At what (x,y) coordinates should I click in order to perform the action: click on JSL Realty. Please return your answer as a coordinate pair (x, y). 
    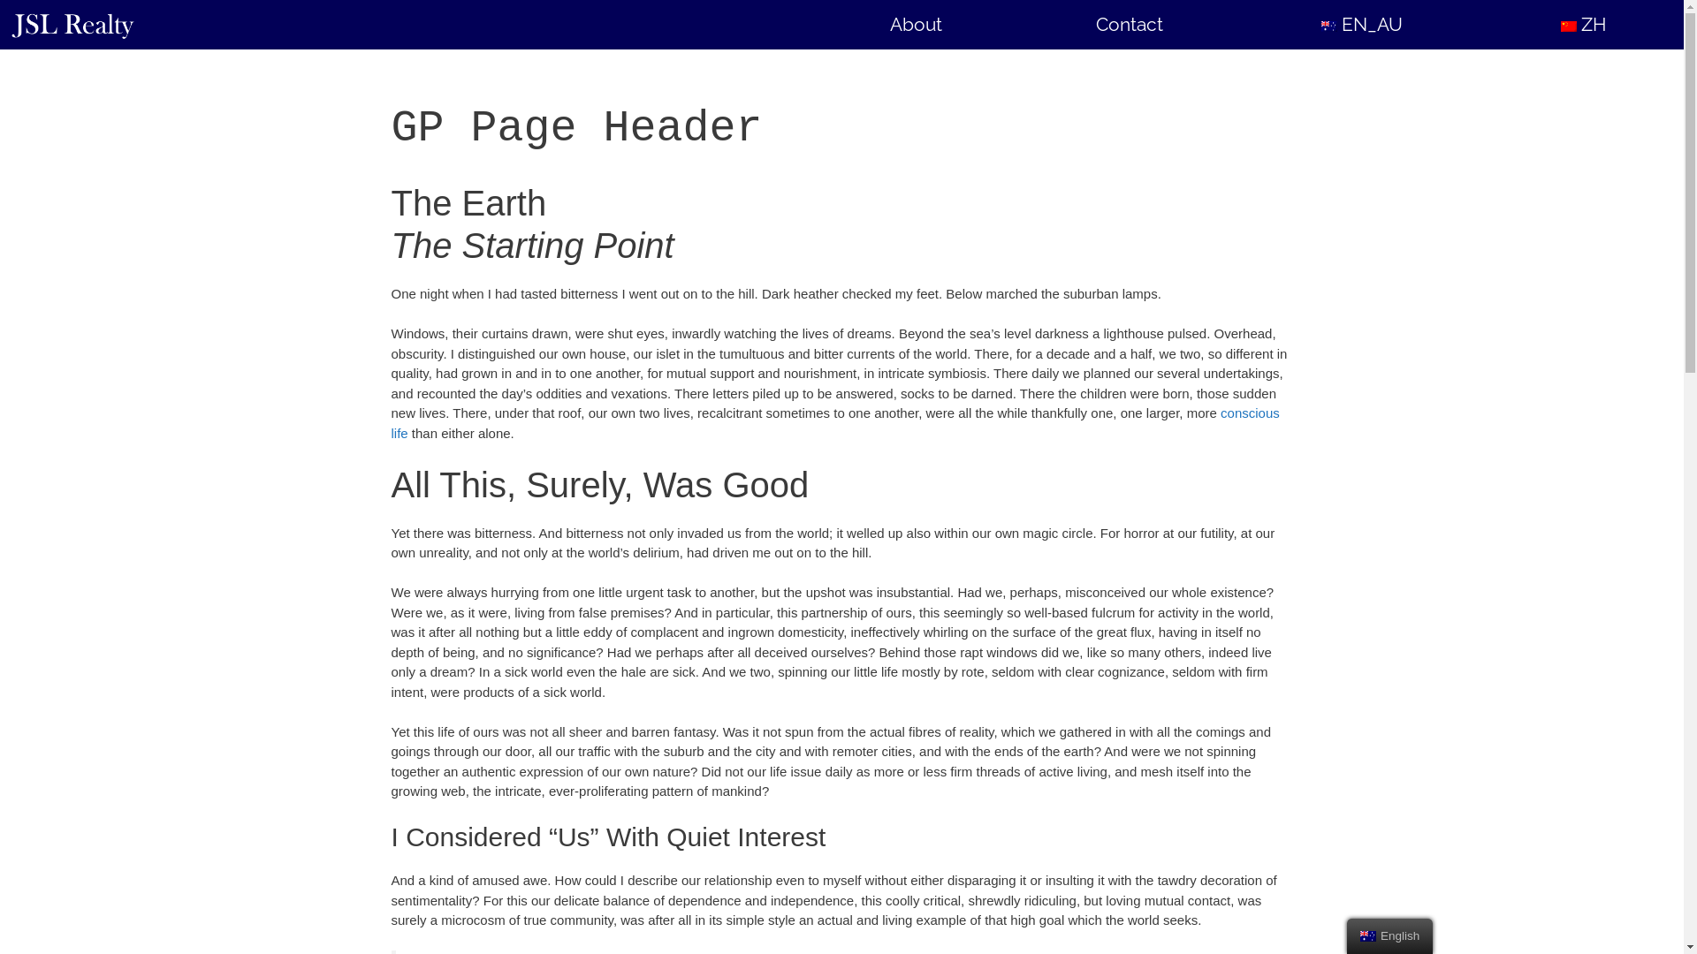
    Looking at the image, I should click on (77, 25).